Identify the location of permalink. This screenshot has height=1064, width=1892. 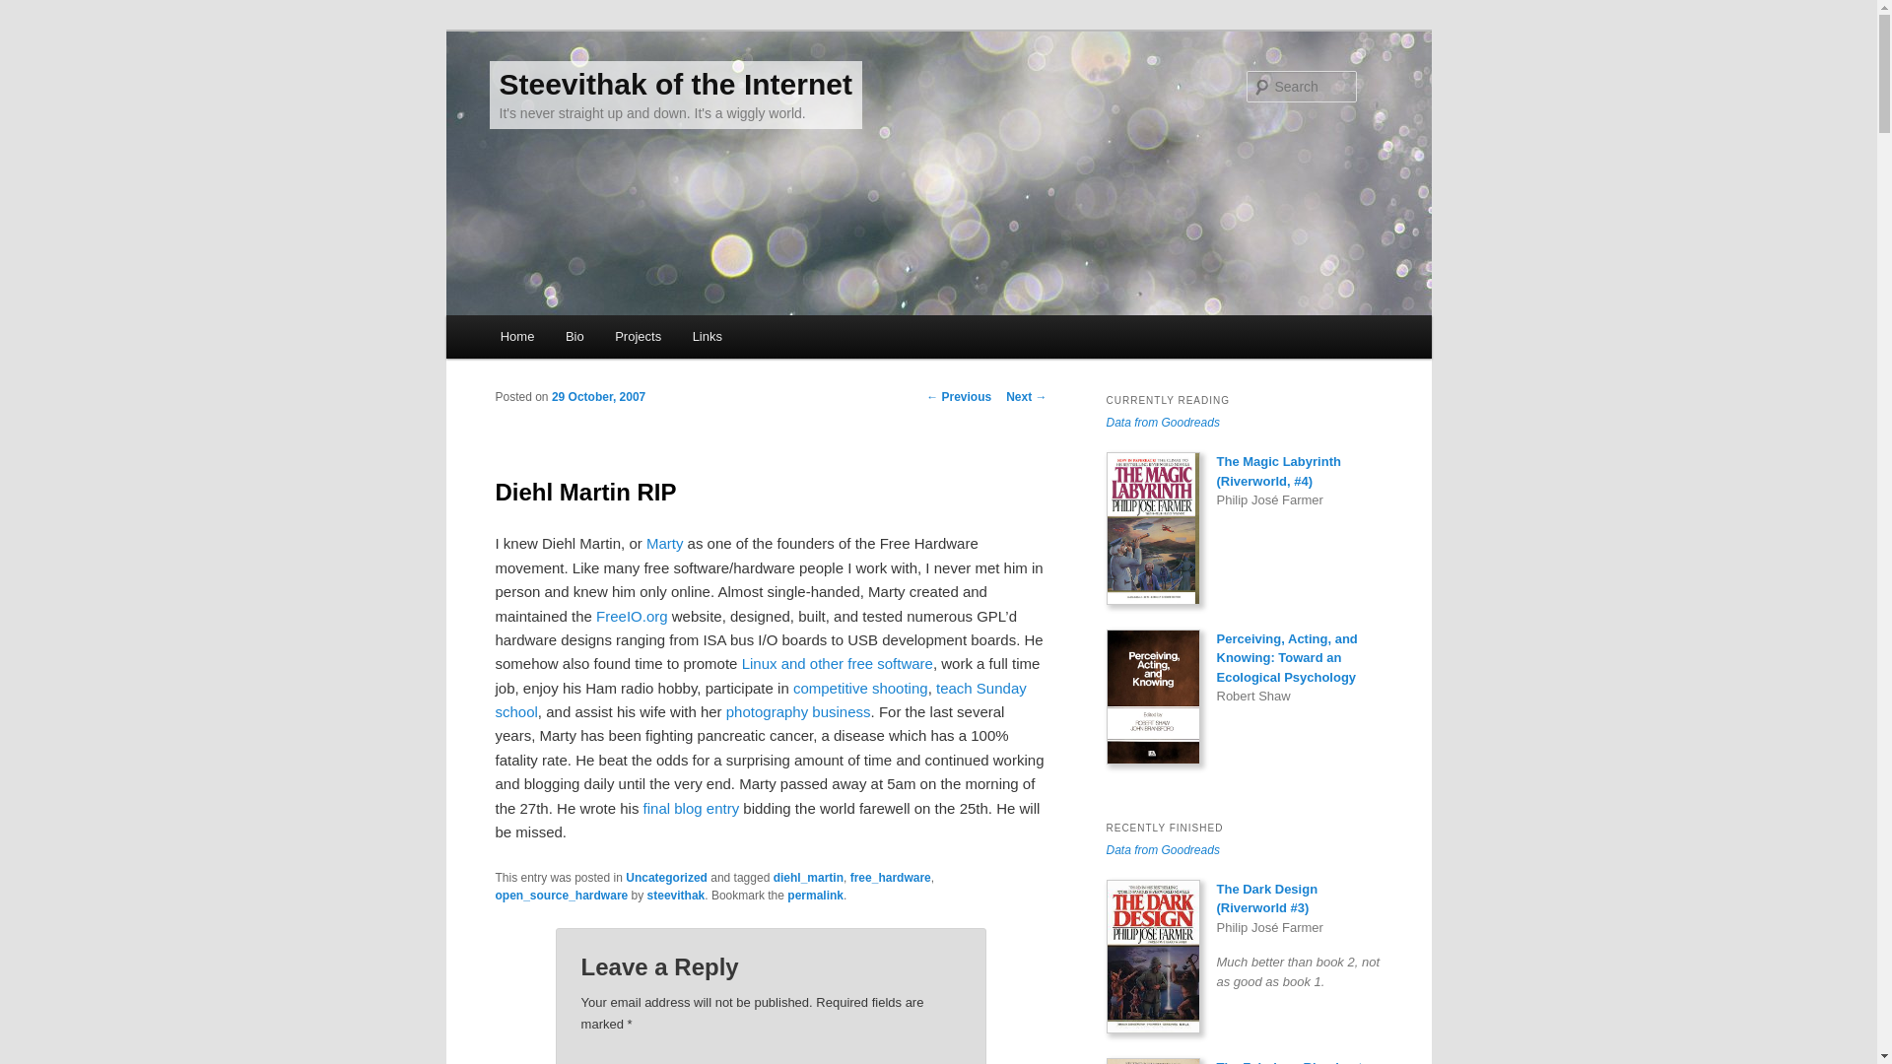
(815, 895).